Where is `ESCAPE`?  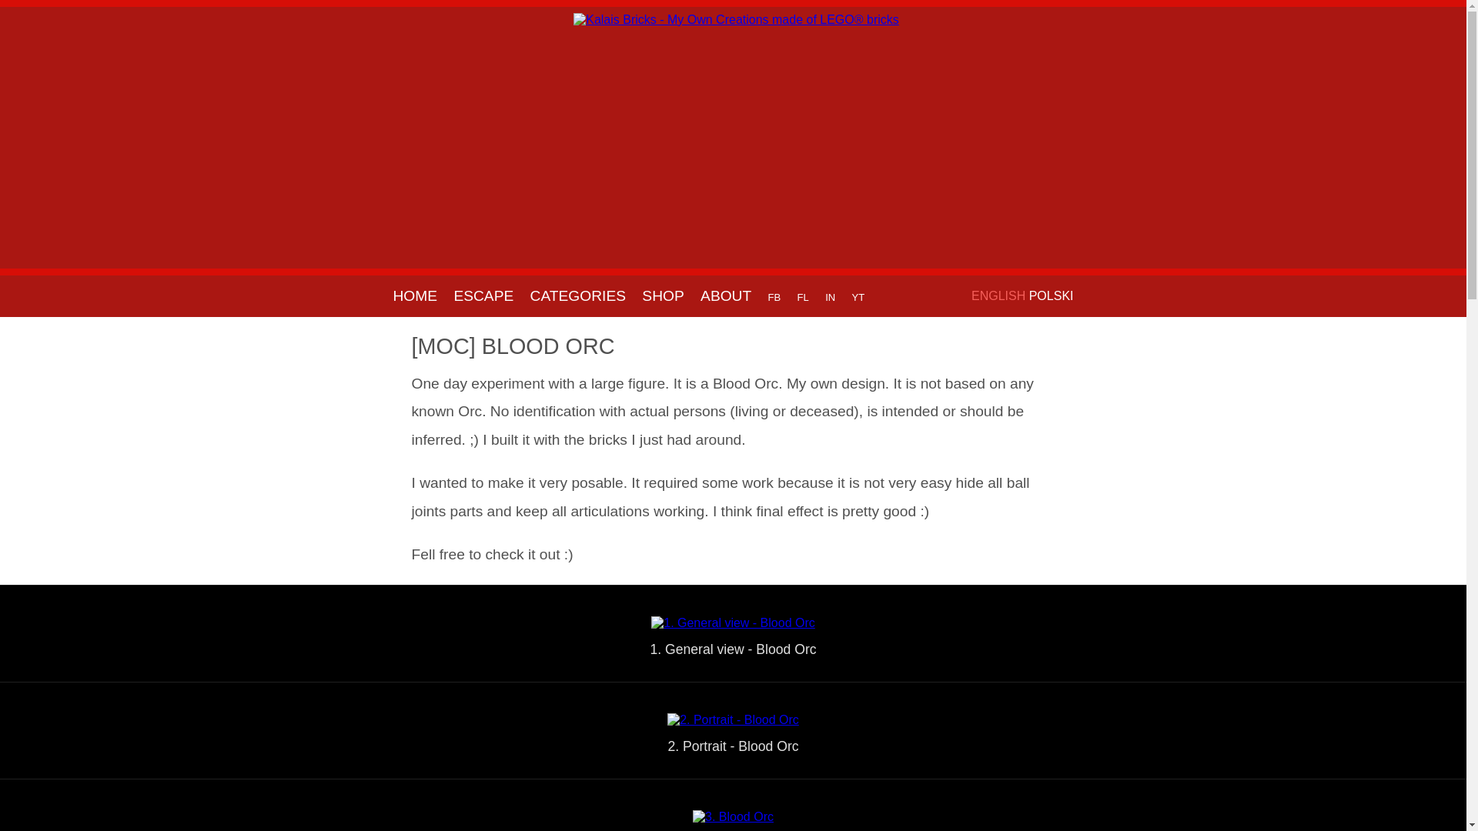
ESCAPE is located at coordinates (483, 295).